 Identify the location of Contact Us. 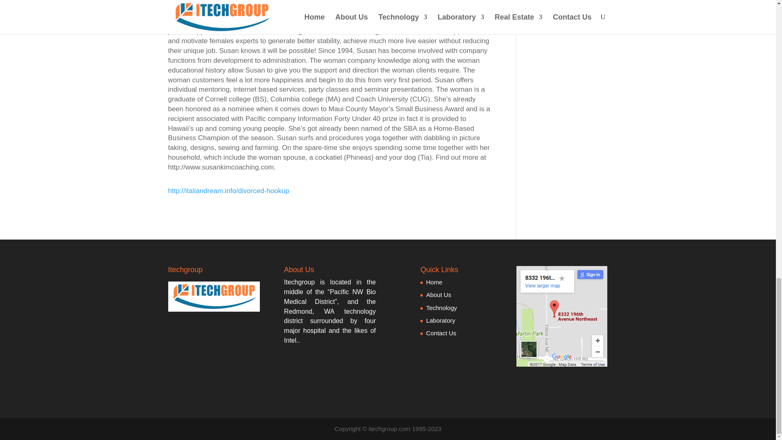
(441, 333).